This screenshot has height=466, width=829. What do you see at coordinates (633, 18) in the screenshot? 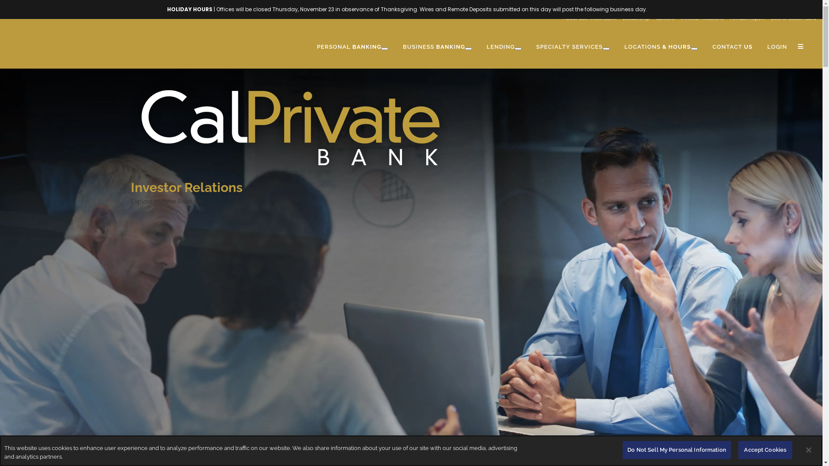
I see `Leadership` at bounding box center [633, 18].